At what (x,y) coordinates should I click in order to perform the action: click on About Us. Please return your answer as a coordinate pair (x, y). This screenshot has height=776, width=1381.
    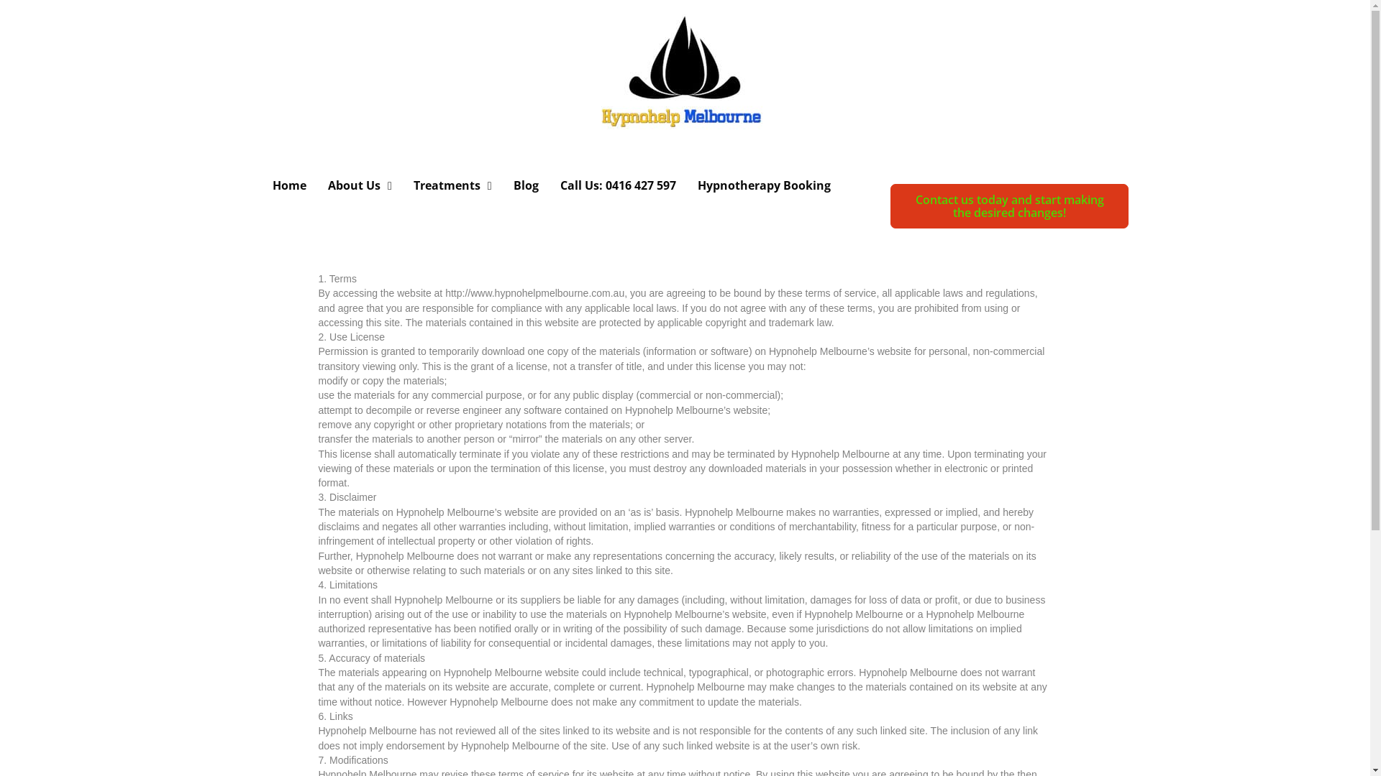
    Looking at the image, I should click on (360, 185).